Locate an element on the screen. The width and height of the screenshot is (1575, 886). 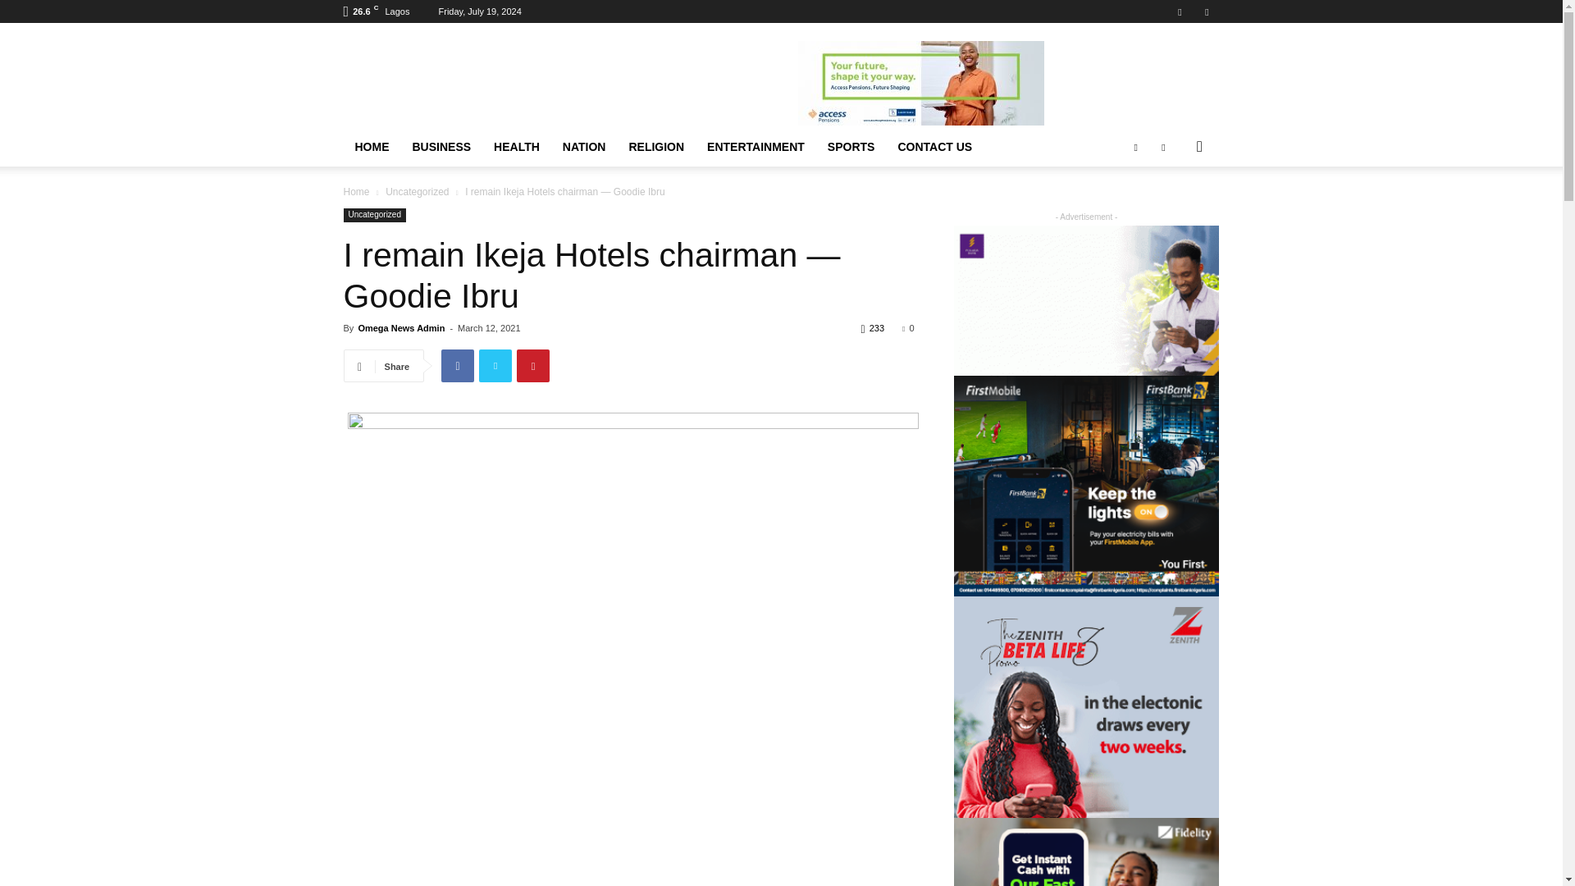
HOME is located at coordinates (371, 147).